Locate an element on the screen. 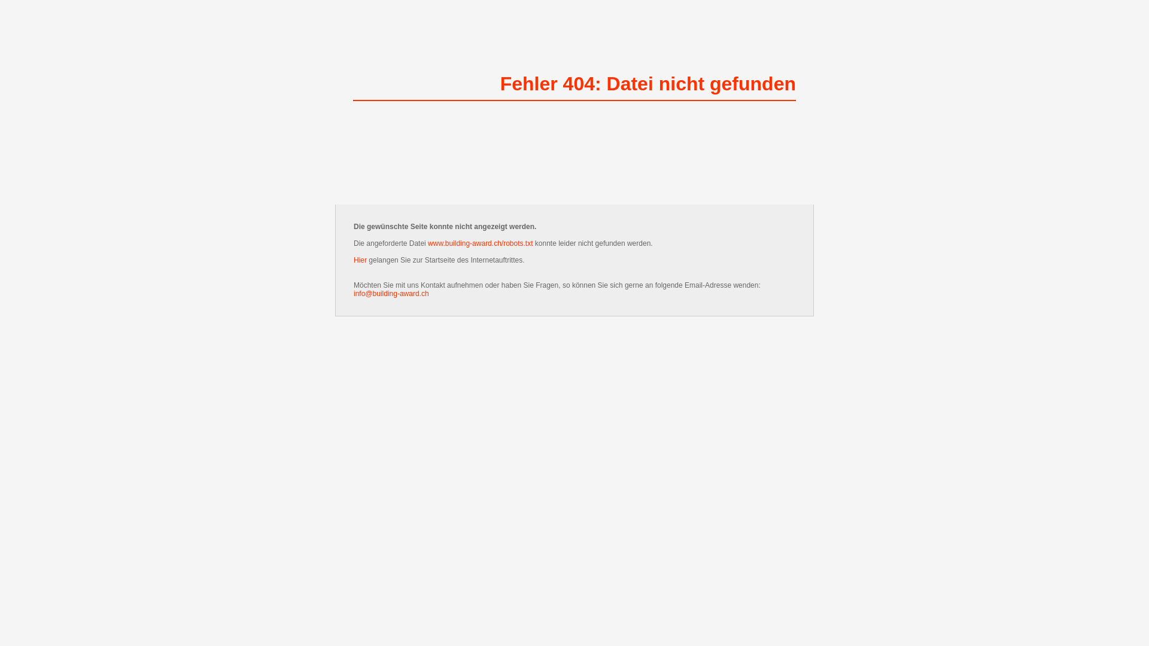  www.building-award.ch/robots.txt is located at coordinates (480, 243).